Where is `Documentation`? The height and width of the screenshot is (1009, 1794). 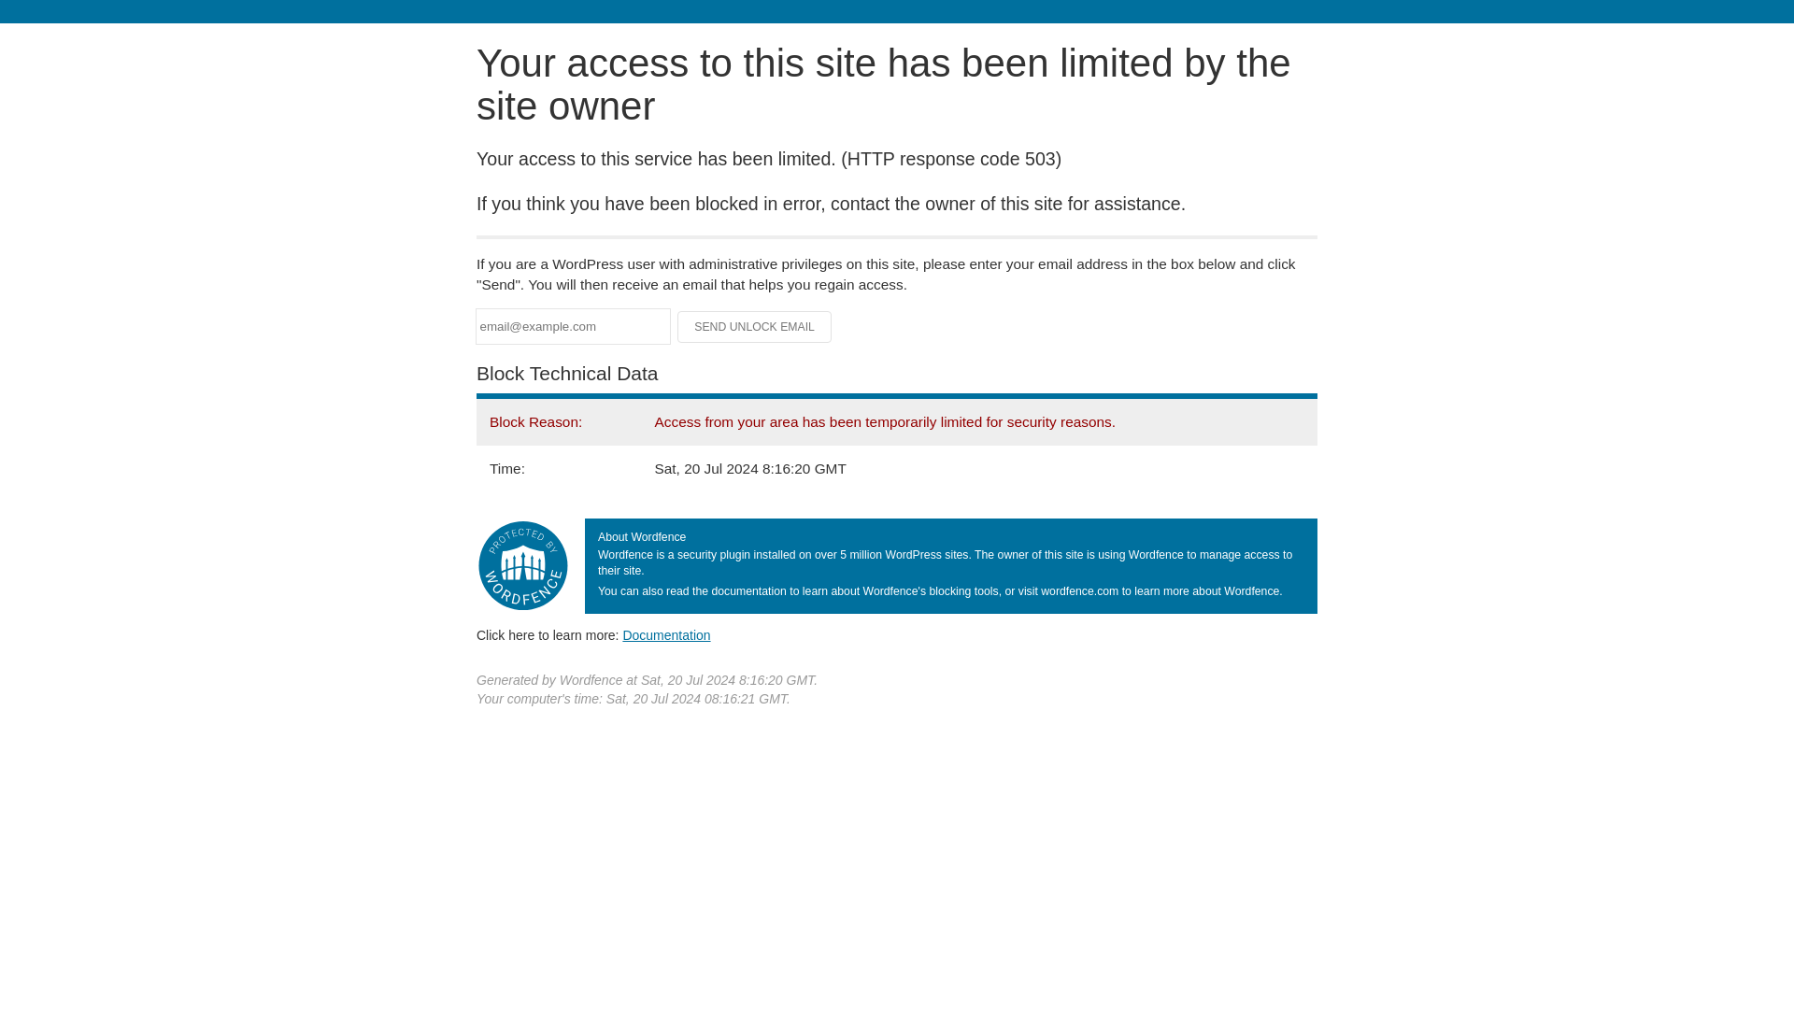 Documentation is located at coordinates (666, 634).